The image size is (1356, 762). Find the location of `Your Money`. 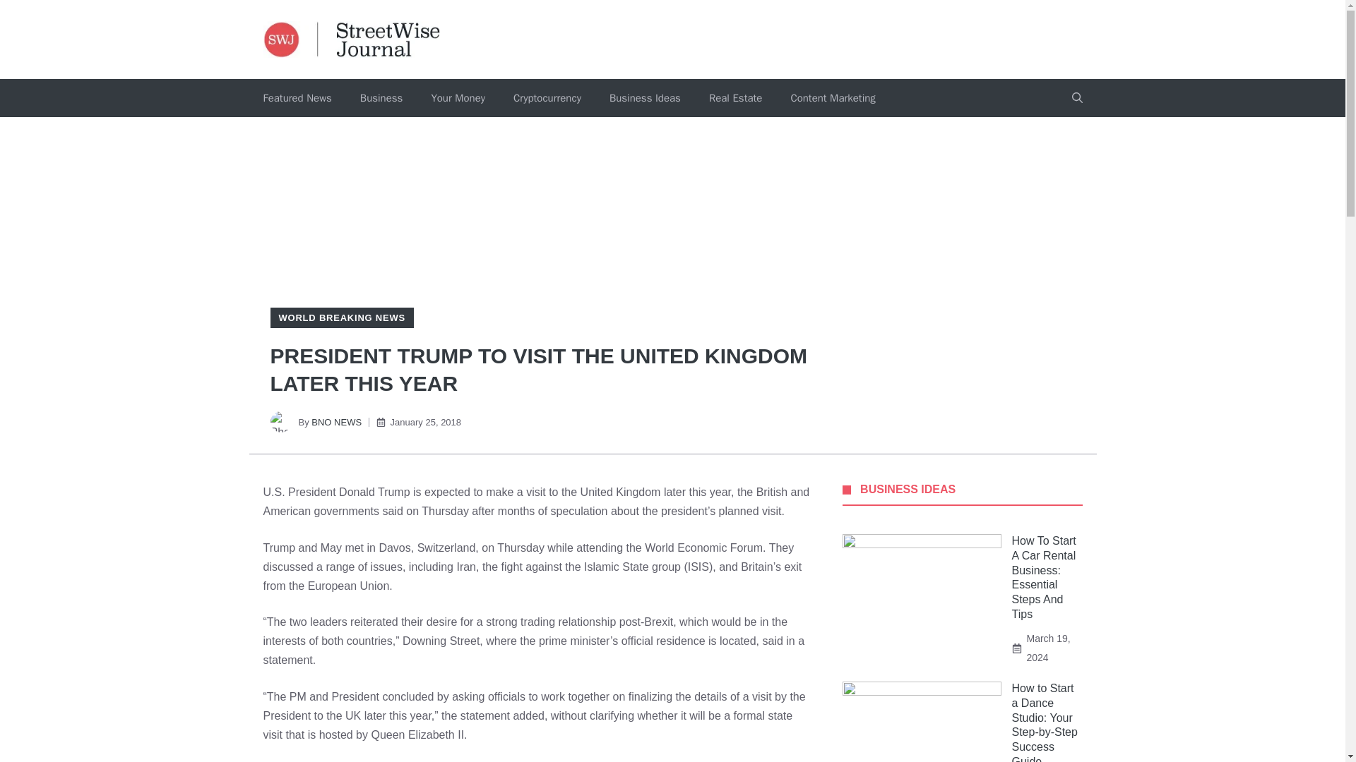

Your Money is located at coordinates (458, 98).